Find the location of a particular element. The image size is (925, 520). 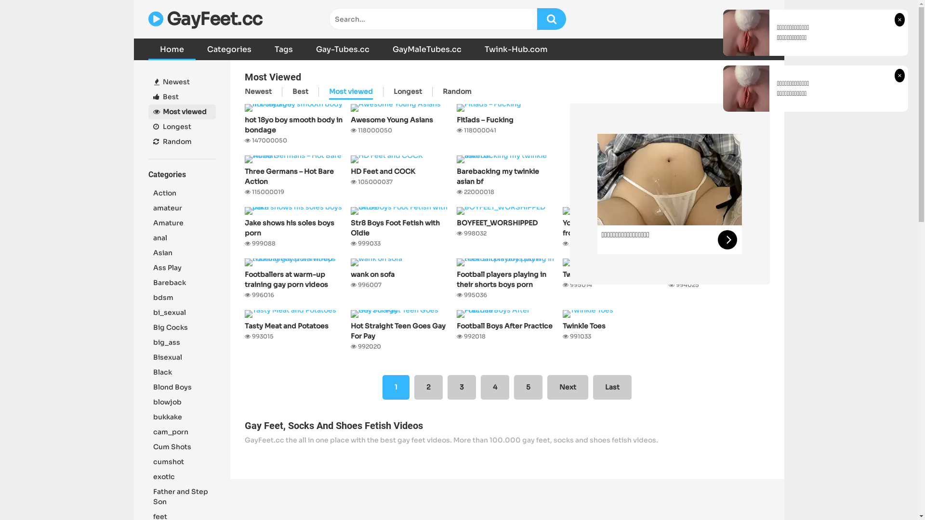

Footballers at warm-up training gay porn videos
996016 is located at coordinates (295, 279).